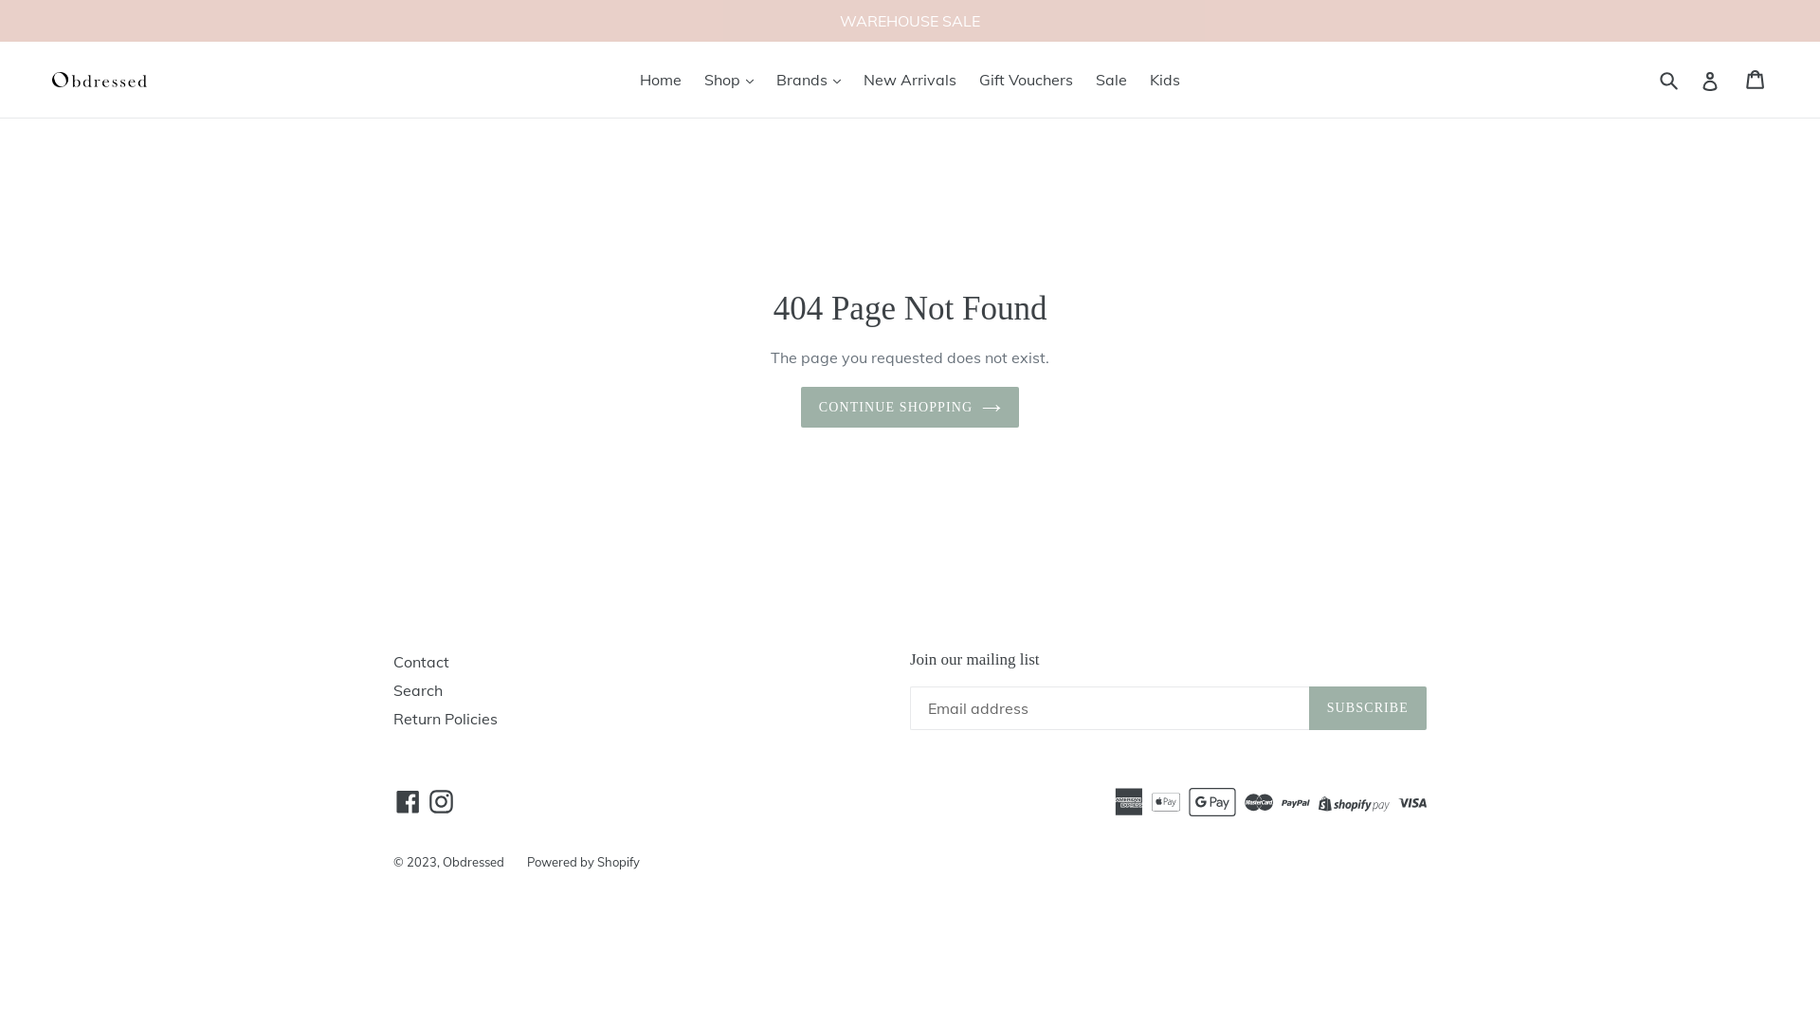 The image size is (1820, 1024). I want to click on Sale, so click(1111, 80).